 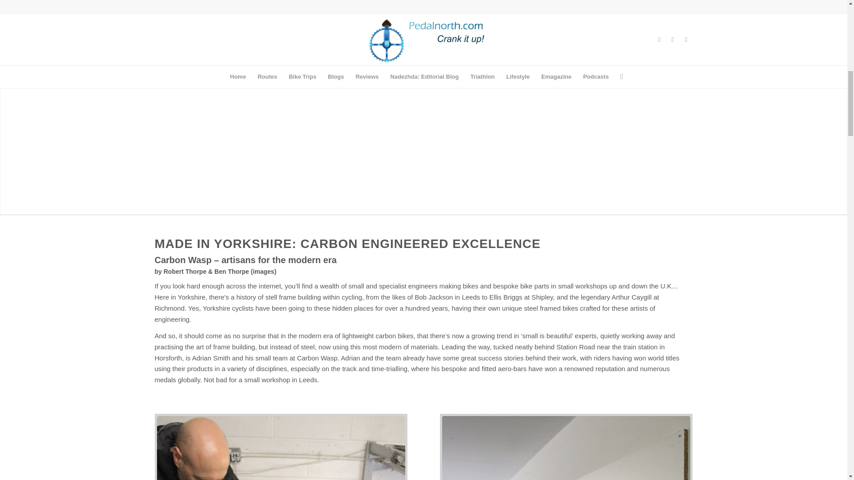 What do you see at coordinates (280, 448) in the screenshot?
I see `Carbon Wasp 1` at bounding box center [280, 448].